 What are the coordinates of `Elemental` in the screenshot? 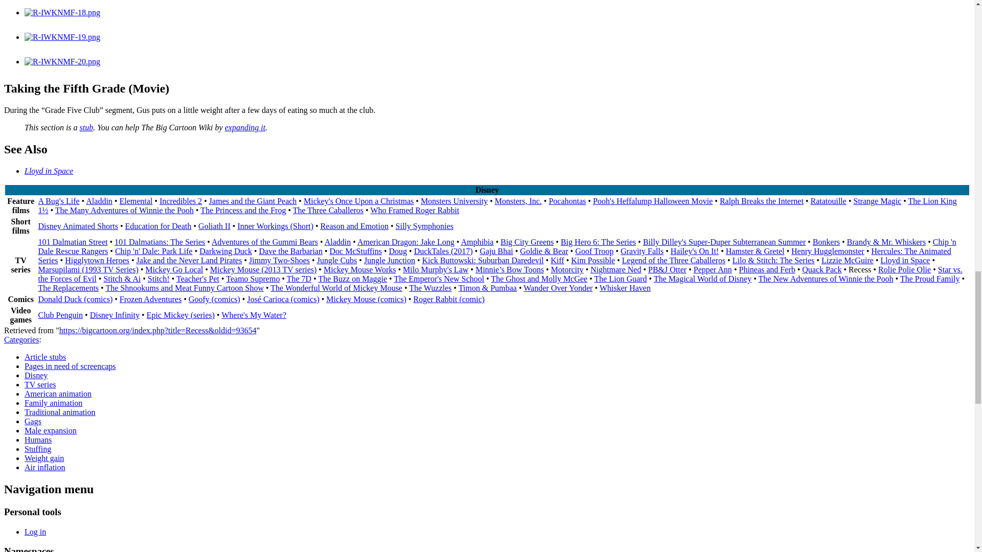 It's located at (135, 200).